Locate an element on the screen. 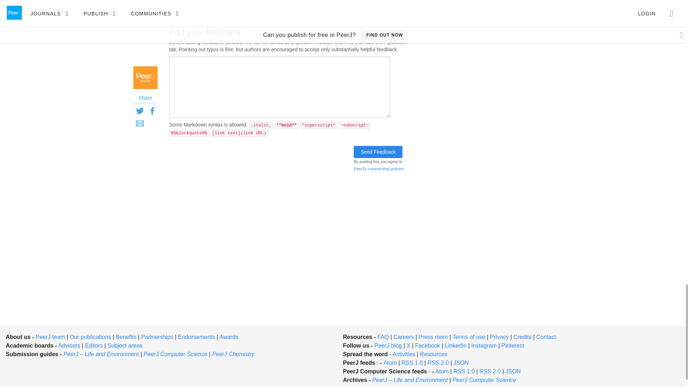  Send Feedback is located at coordinates (378, 152).